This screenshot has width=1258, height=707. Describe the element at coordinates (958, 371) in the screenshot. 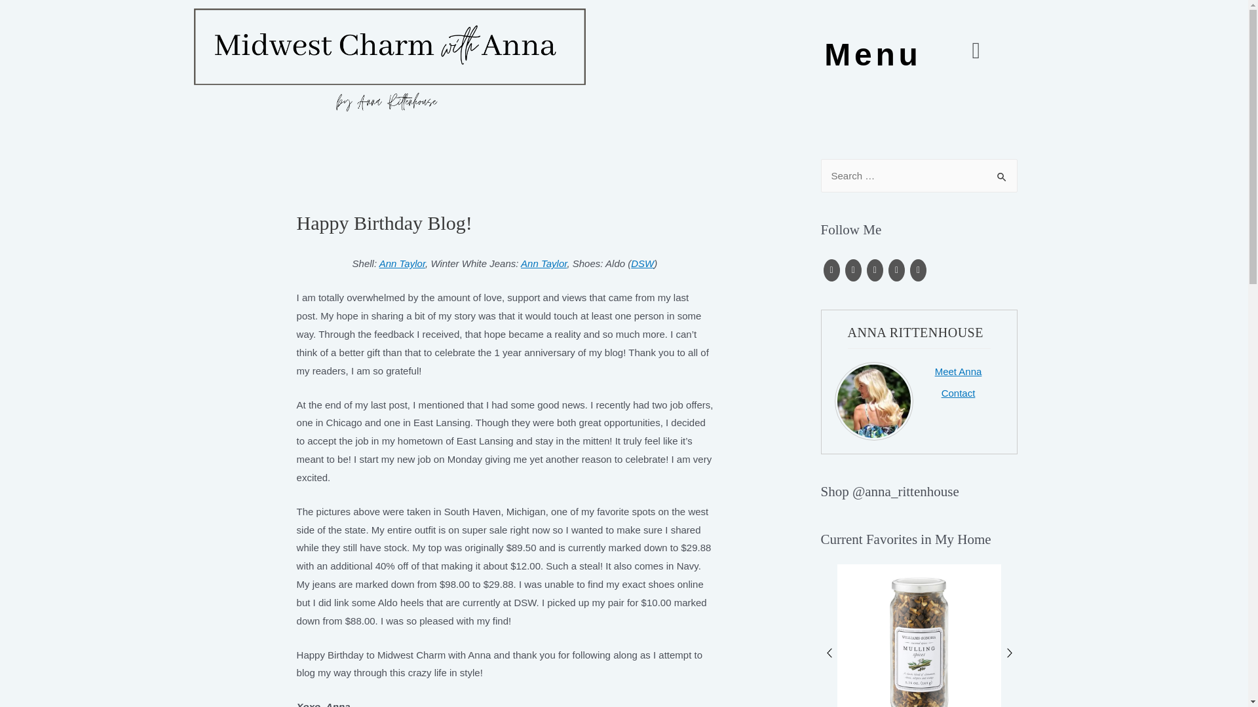

I see `Meet Anna` at that location.